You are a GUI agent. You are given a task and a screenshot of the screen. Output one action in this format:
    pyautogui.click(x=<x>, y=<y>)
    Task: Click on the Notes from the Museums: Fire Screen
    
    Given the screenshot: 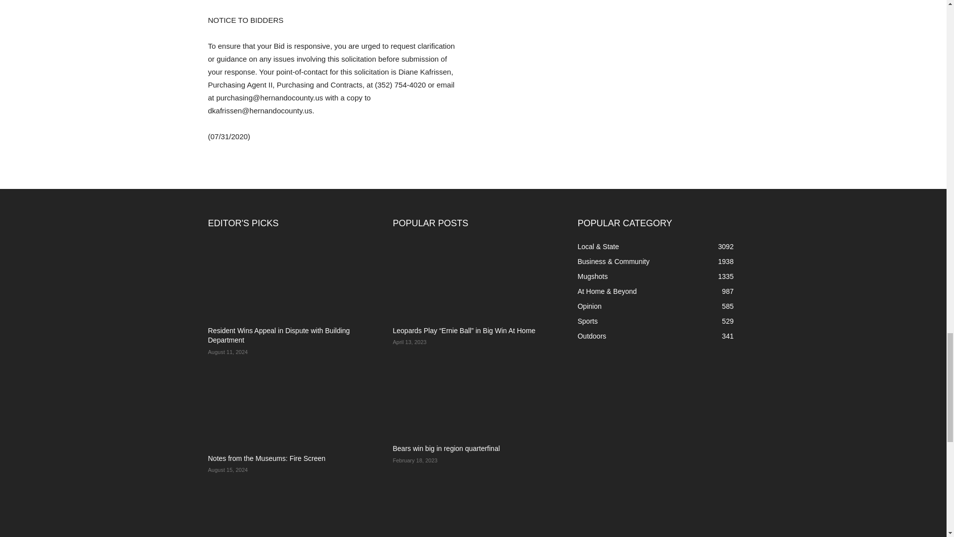 What is the action you would take?
    pyautogui.click(x=288, y=407)
    